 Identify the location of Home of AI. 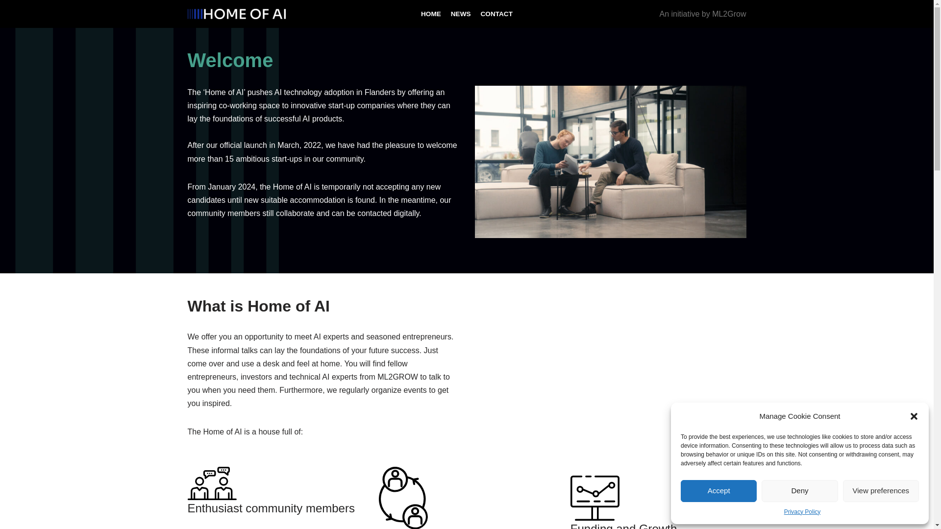
(236, 14).